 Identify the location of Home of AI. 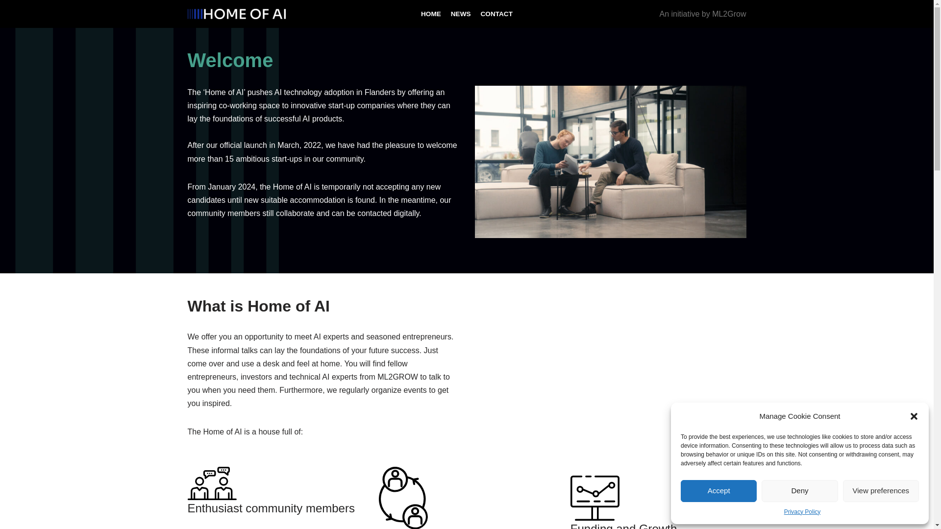
(236, 14).